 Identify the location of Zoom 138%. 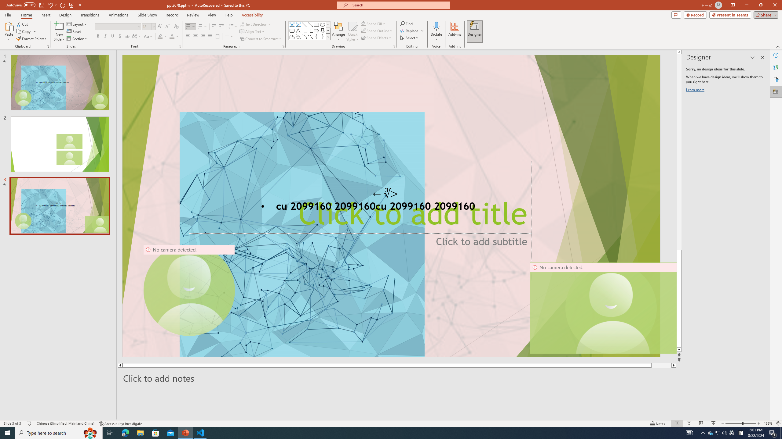
(768, 423).